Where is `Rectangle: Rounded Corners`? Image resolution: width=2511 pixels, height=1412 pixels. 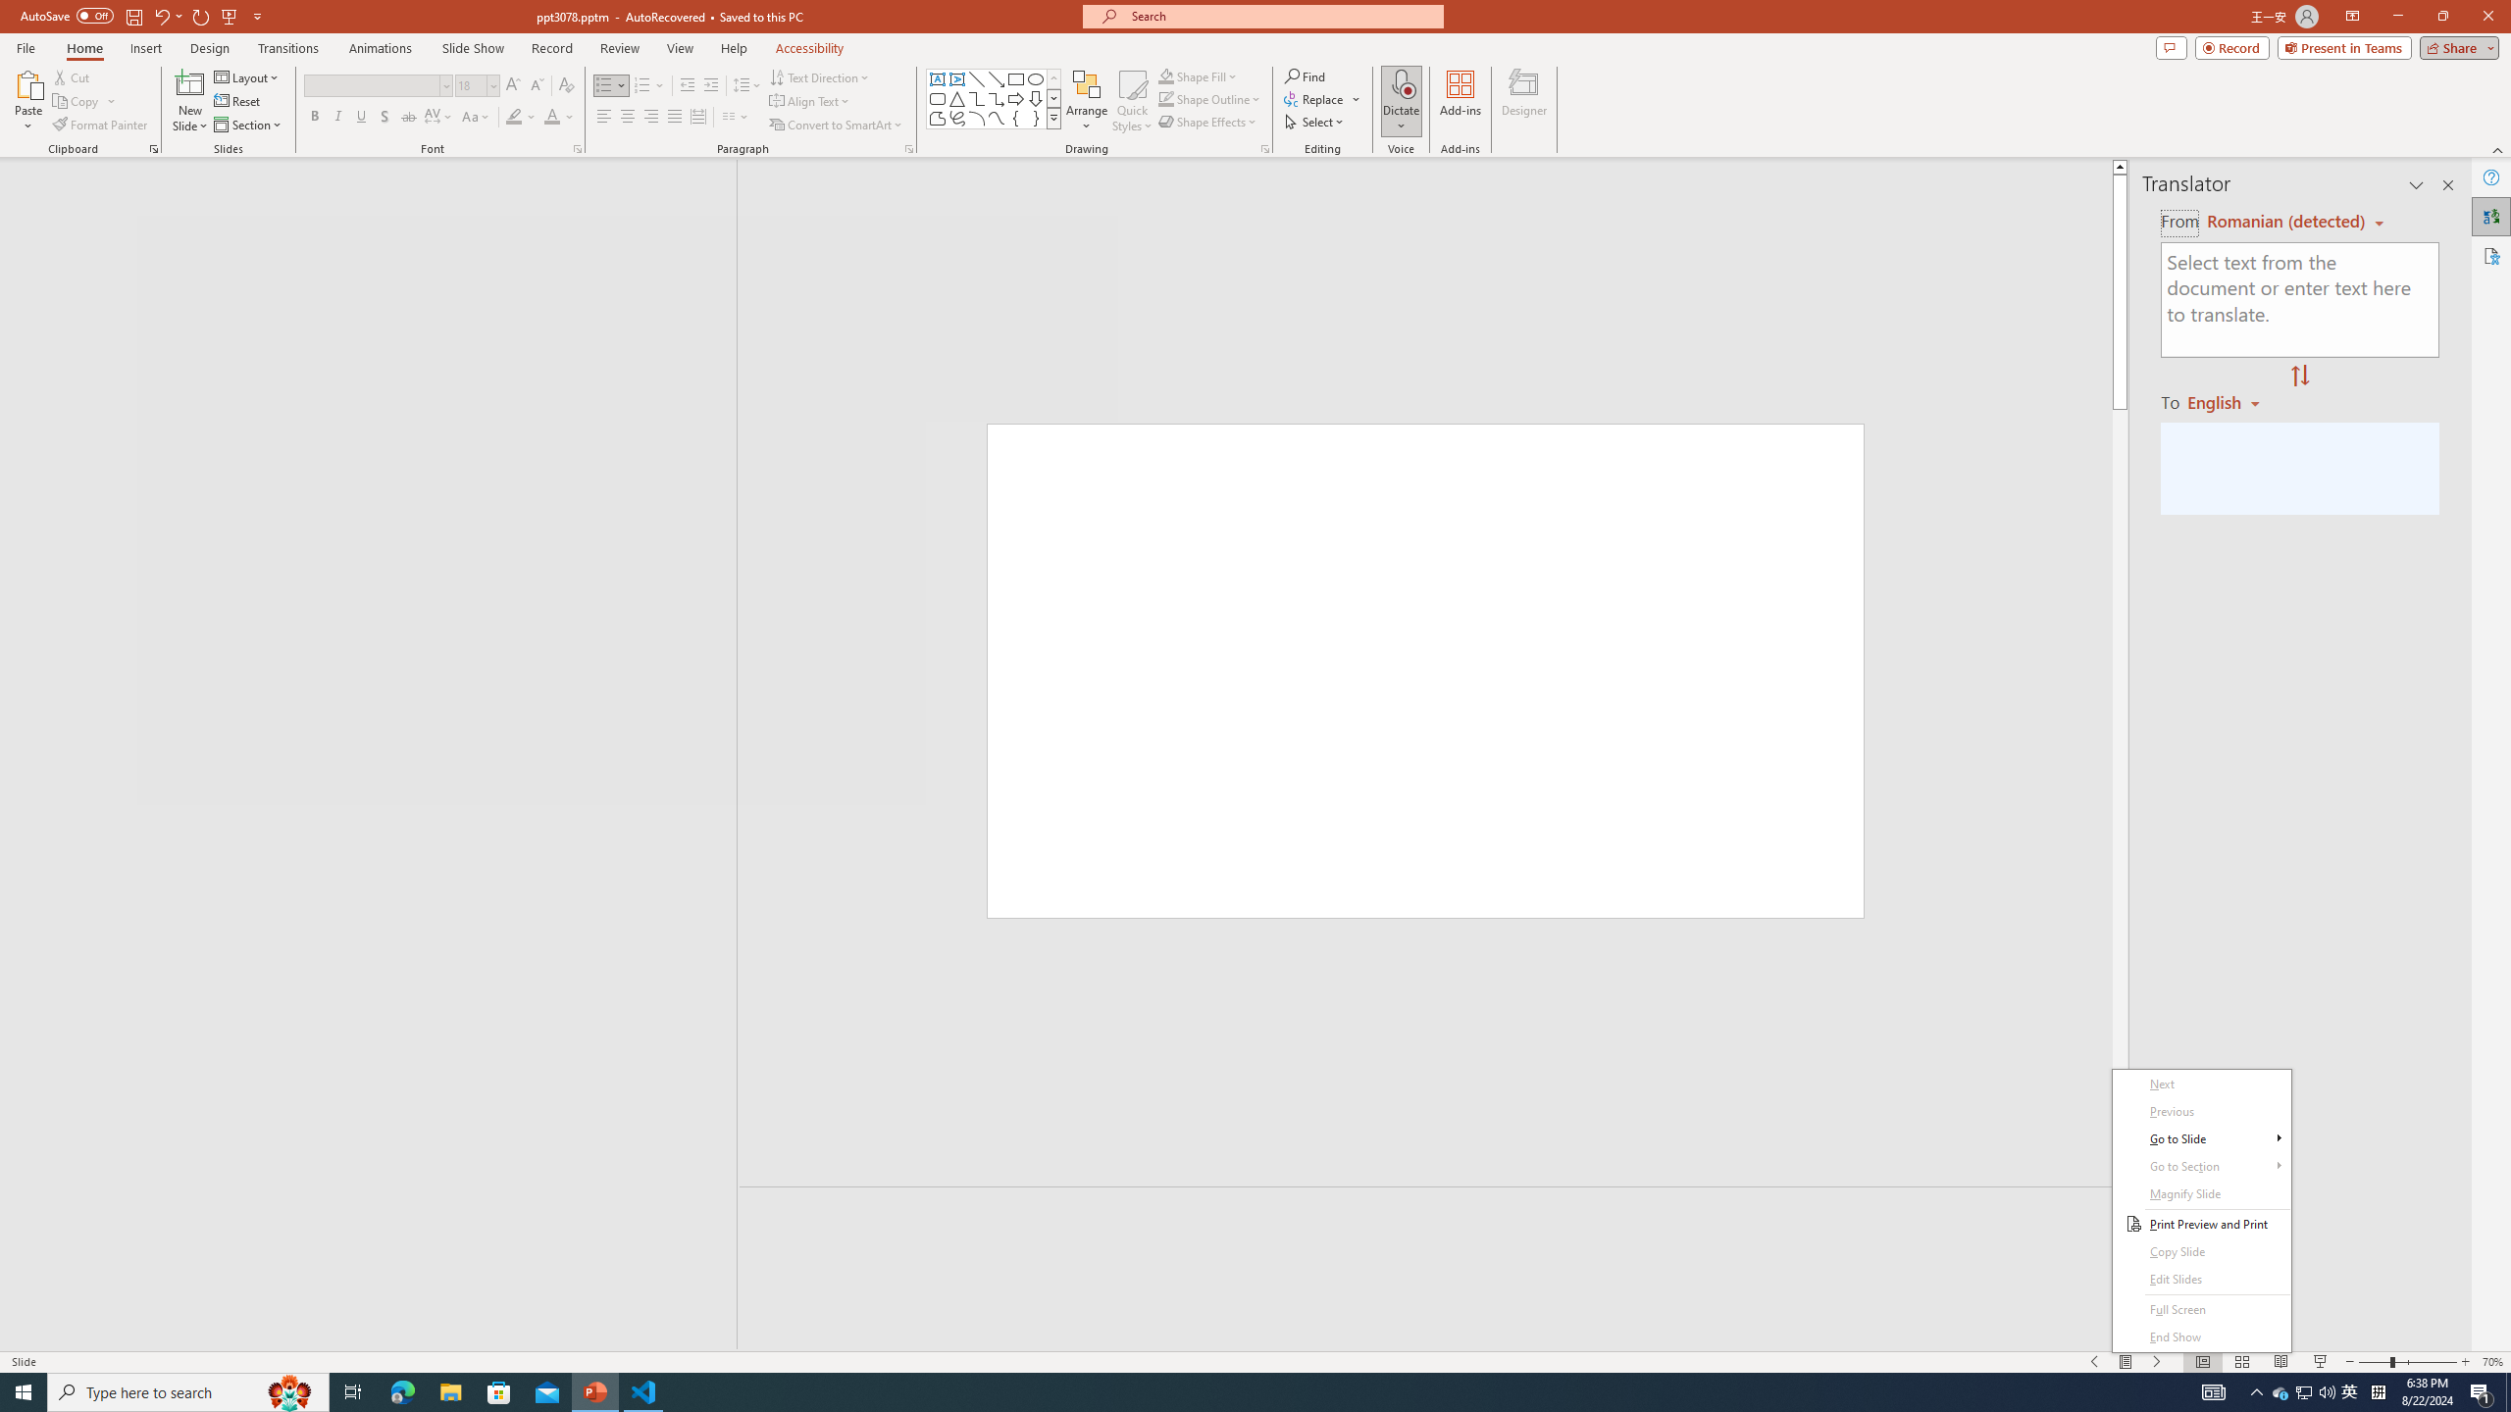 Rectangle: Rounded Corners is located at coordinates (938, 98).